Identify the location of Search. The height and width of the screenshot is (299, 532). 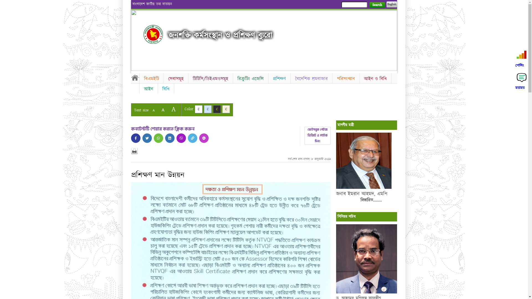
(377, 5).